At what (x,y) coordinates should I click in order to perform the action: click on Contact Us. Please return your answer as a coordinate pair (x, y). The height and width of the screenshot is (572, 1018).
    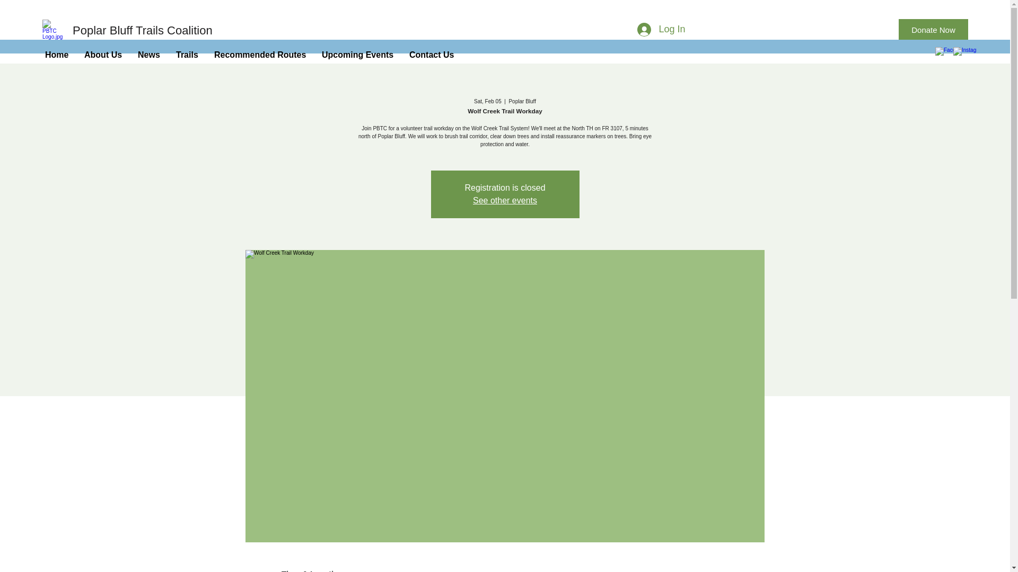
    Looking at the image, I should click on (432, 55).